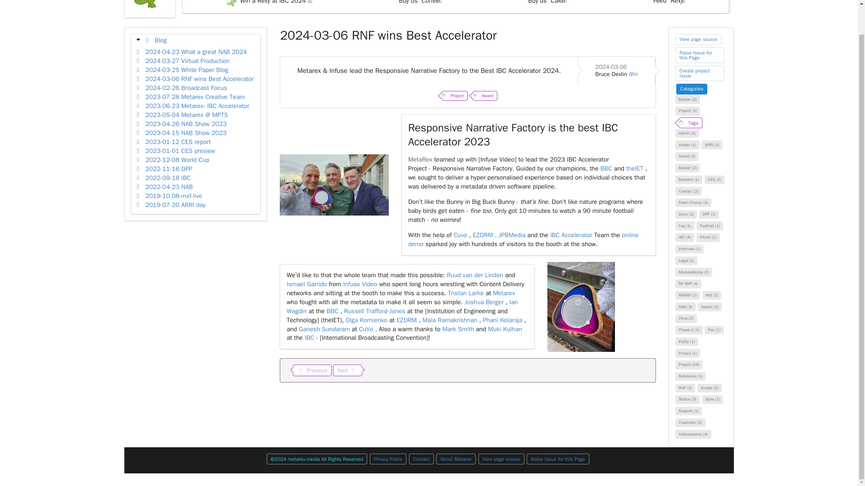 Image resolution: width=865 pixels, height=486 pixels. Describe the element at coordinates (187, 70) in the screenshot. I see `2024-03-25 White Paper Blog` at that location.